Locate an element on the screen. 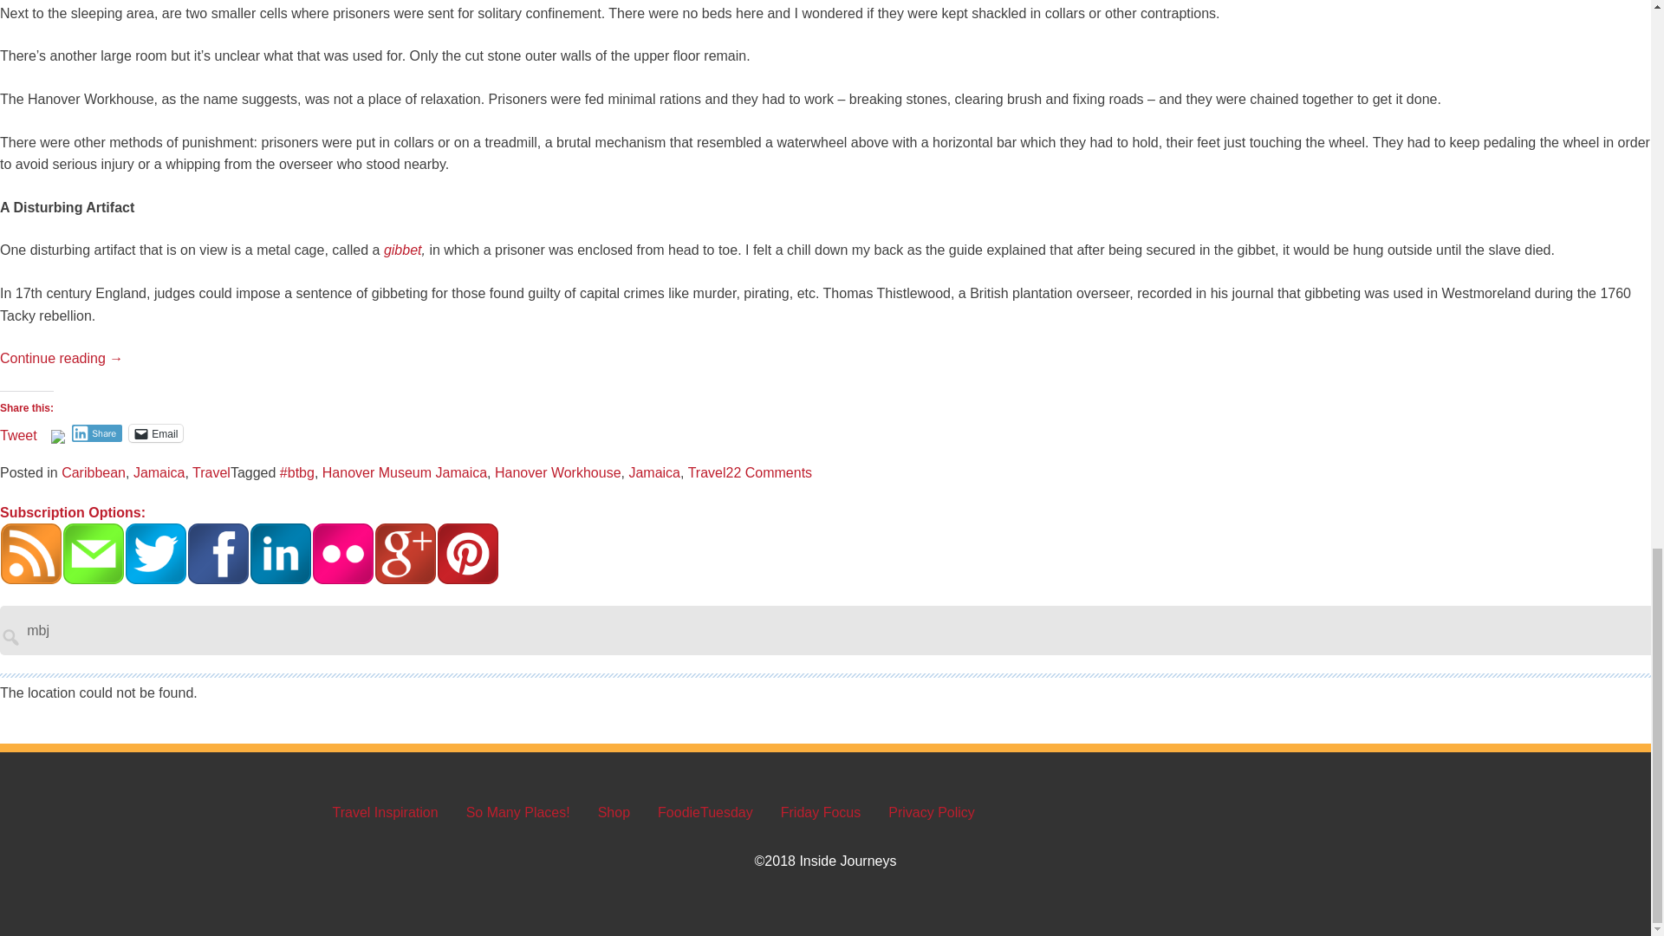  Subscribe via RSS is located at coordinates (31, 553).